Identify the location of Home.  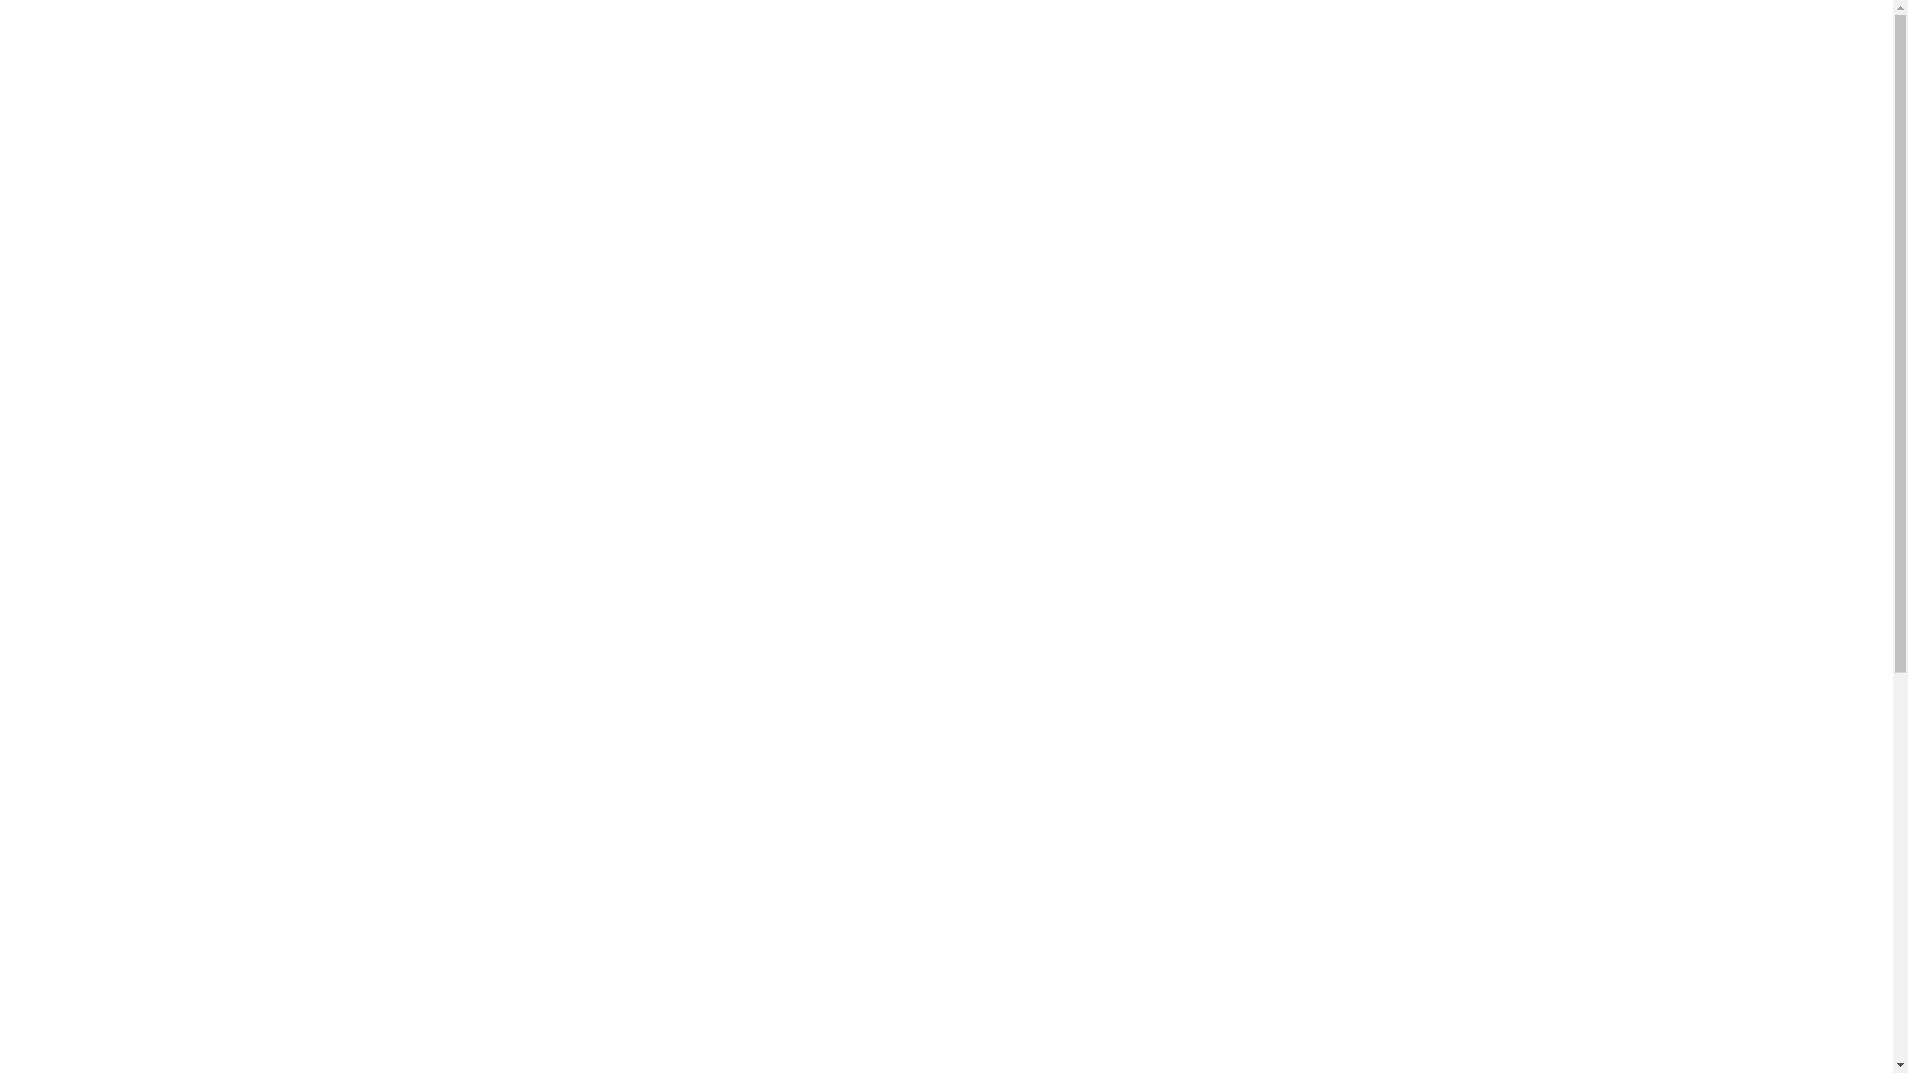
(91, 78).